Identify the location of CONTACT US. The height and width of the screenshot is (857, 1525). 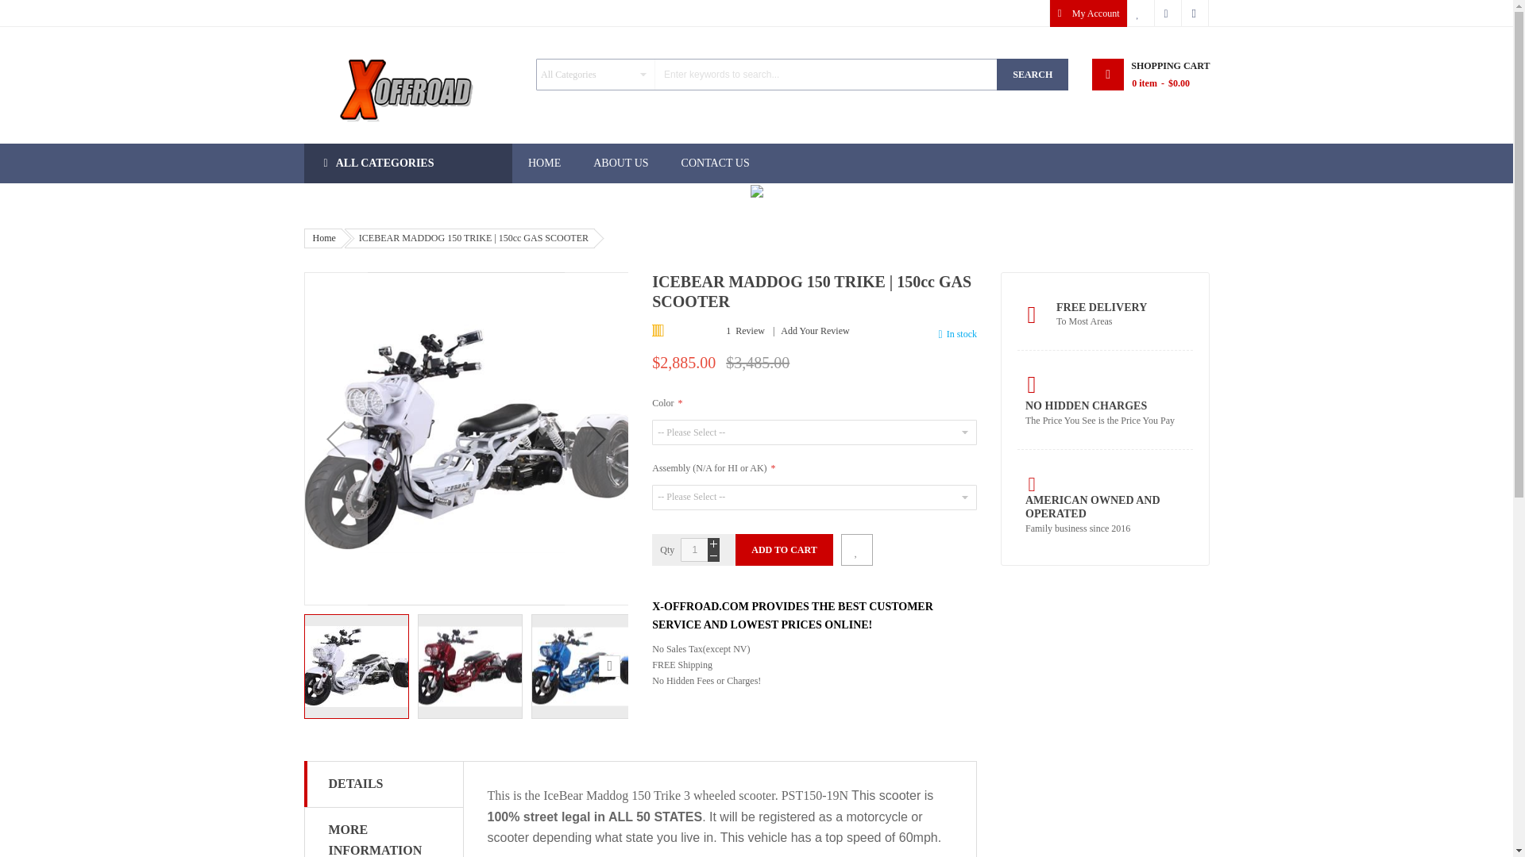
(715, 163).